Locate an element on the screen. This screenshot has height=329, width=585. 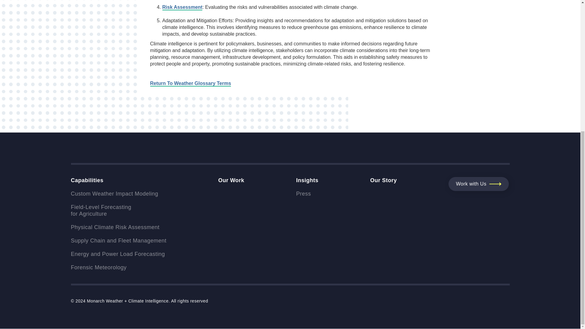
Our Work is located at coordinates (231, 180).